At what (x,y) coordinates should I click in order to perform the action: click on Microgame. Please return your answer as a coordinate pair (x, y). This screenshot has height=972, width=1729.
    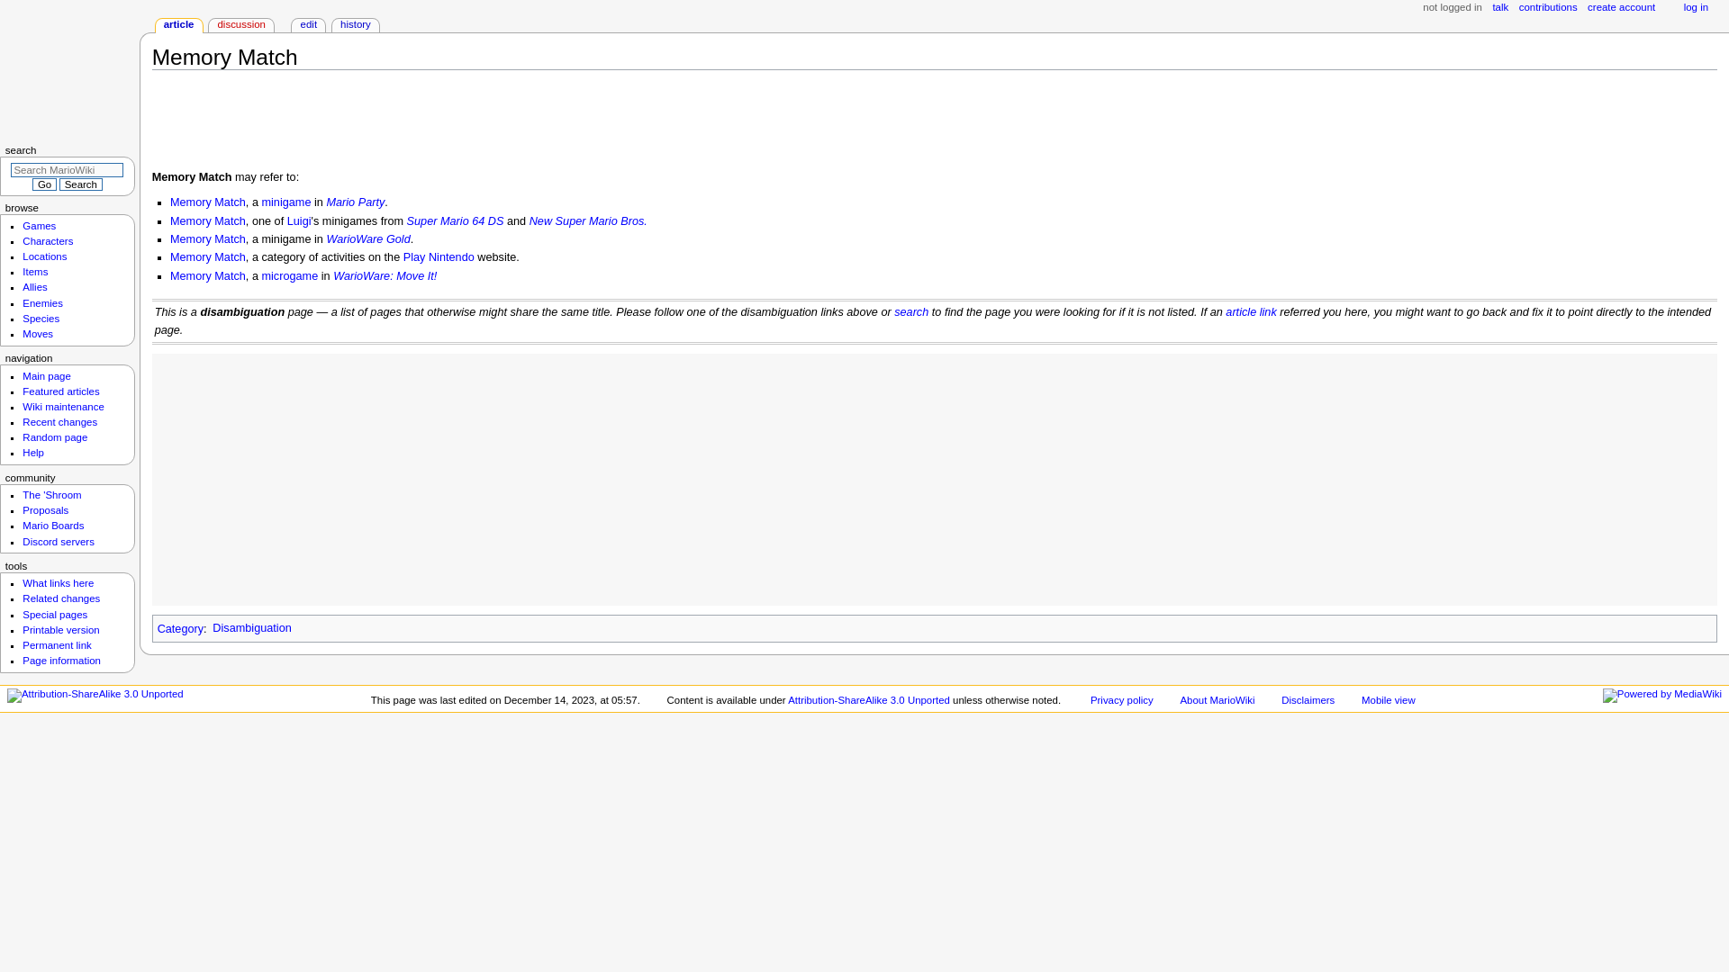
    Looking at the image, I should click on (289, 276).